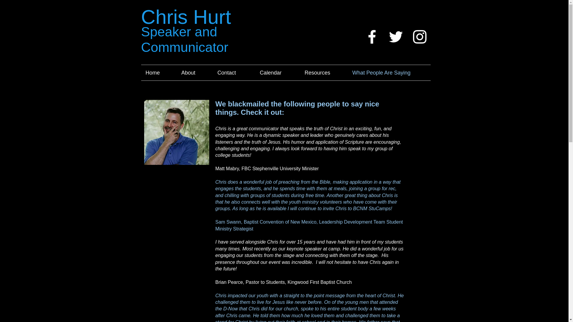 Image resolution: width=573 pixels, height=322 pixels. What do you see at coordinates (234, 73) in the screenshot?
I see `Contact` at bounding box center [234, 73].